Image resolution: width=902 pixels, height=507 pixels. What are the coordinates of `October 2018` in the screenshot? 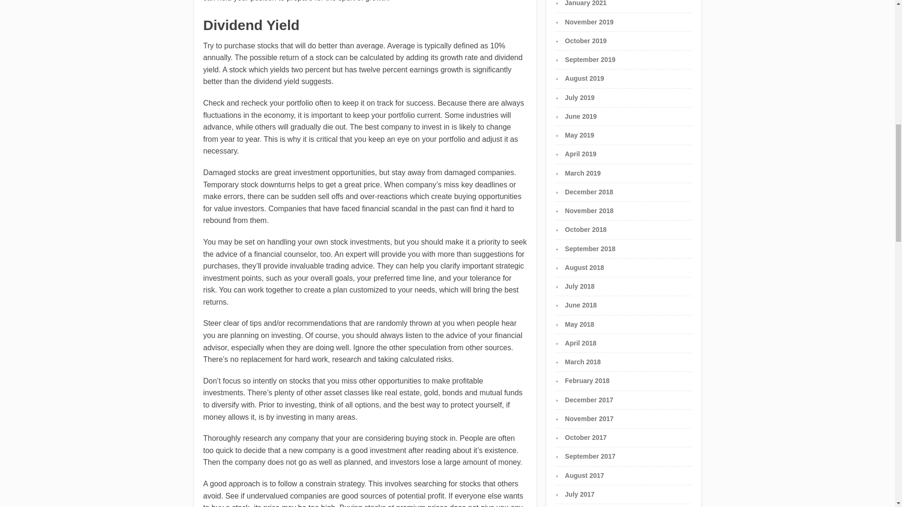 It's located at (586, 229).